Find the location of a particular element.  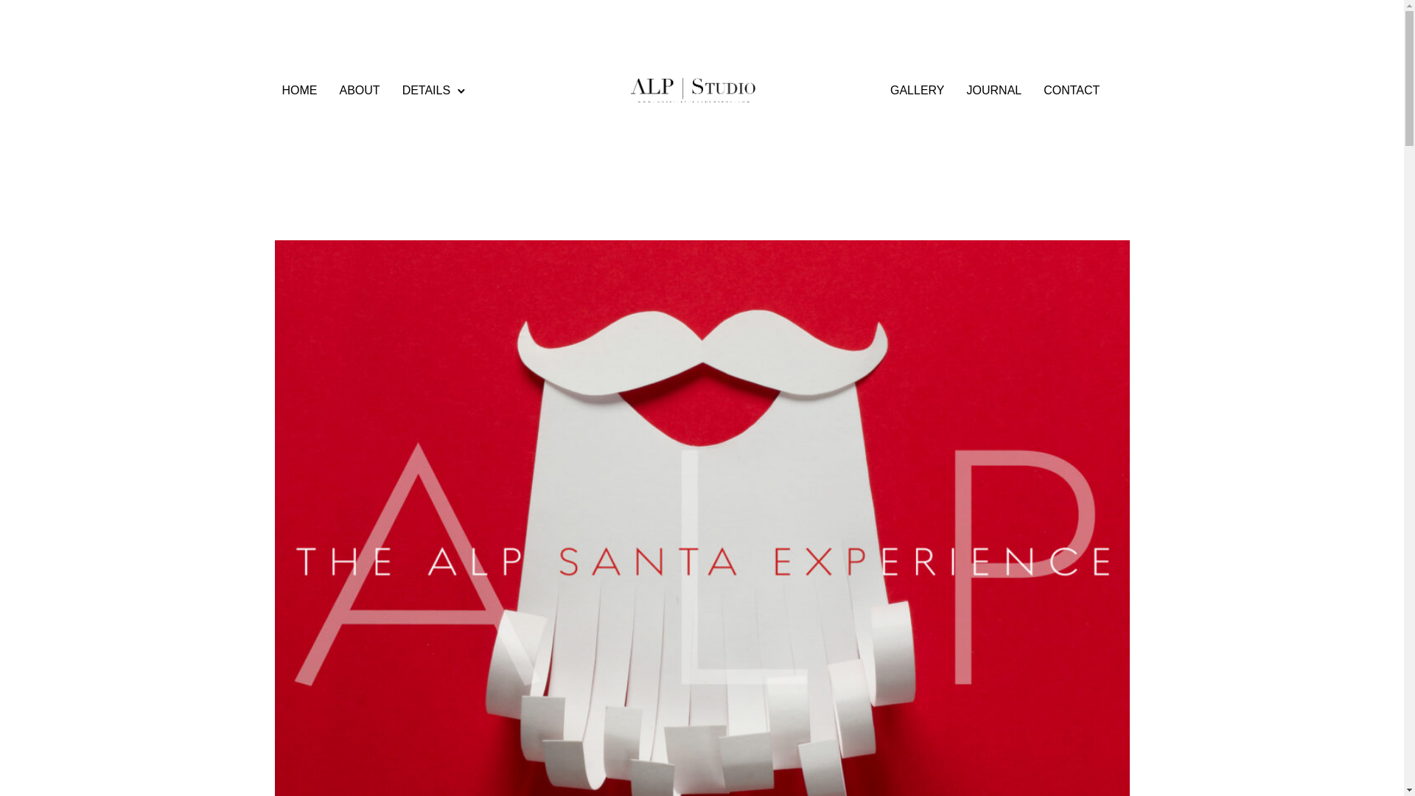

JOURNAL is located at coordinates (994, 90).